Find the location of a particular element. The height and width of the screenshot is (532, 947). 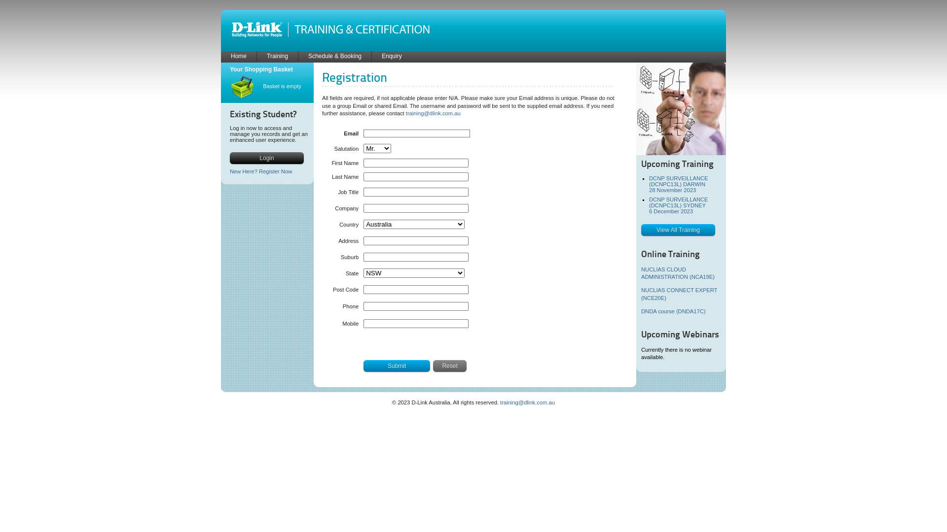

NUCLIAS CLOUD ADMINISTRATION (NCA19E) is located at coordinates (678, 273).